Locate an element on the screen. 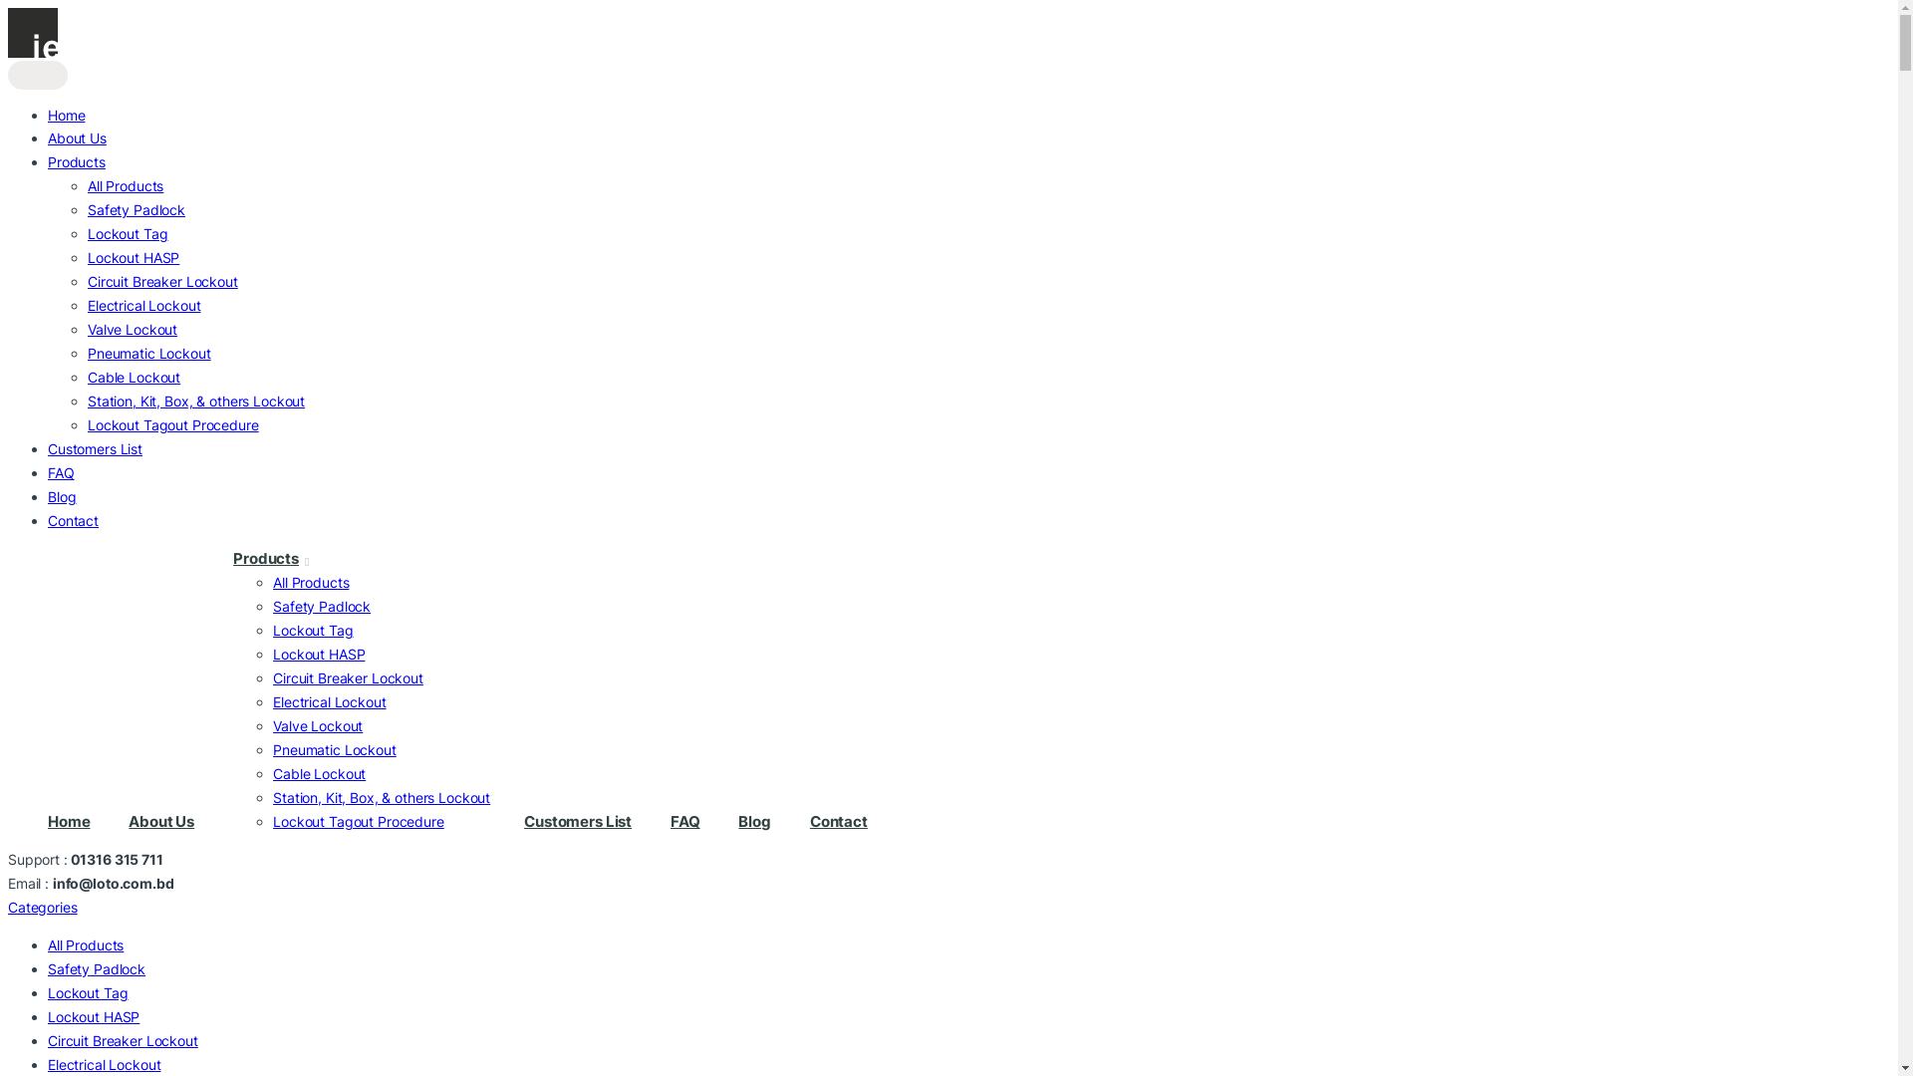 The image size is (1913, 1076). Lockout Tag is located at coordinates (88, 992).